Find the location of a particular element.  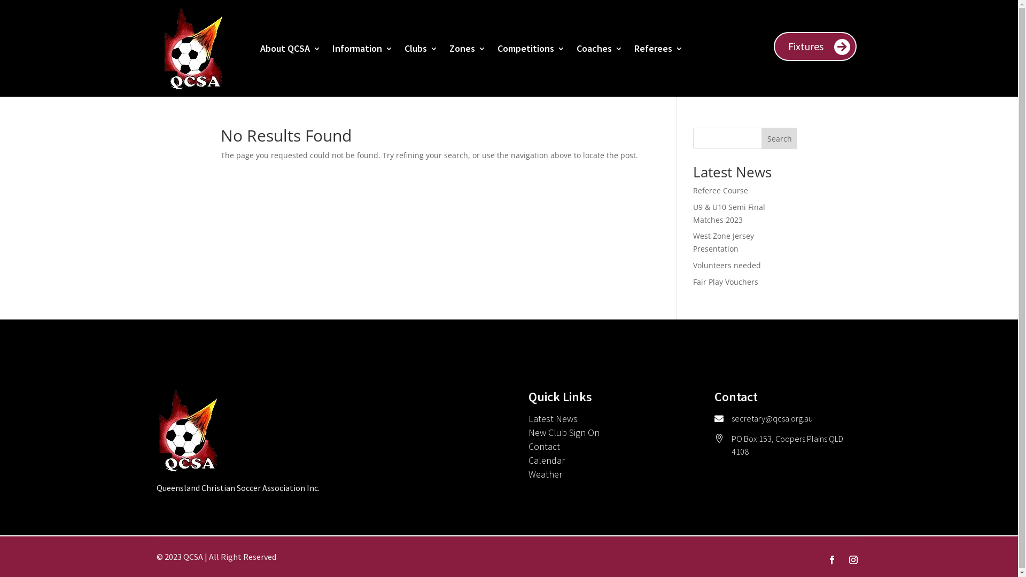

Referee Course is located at coordinates (720, 190).